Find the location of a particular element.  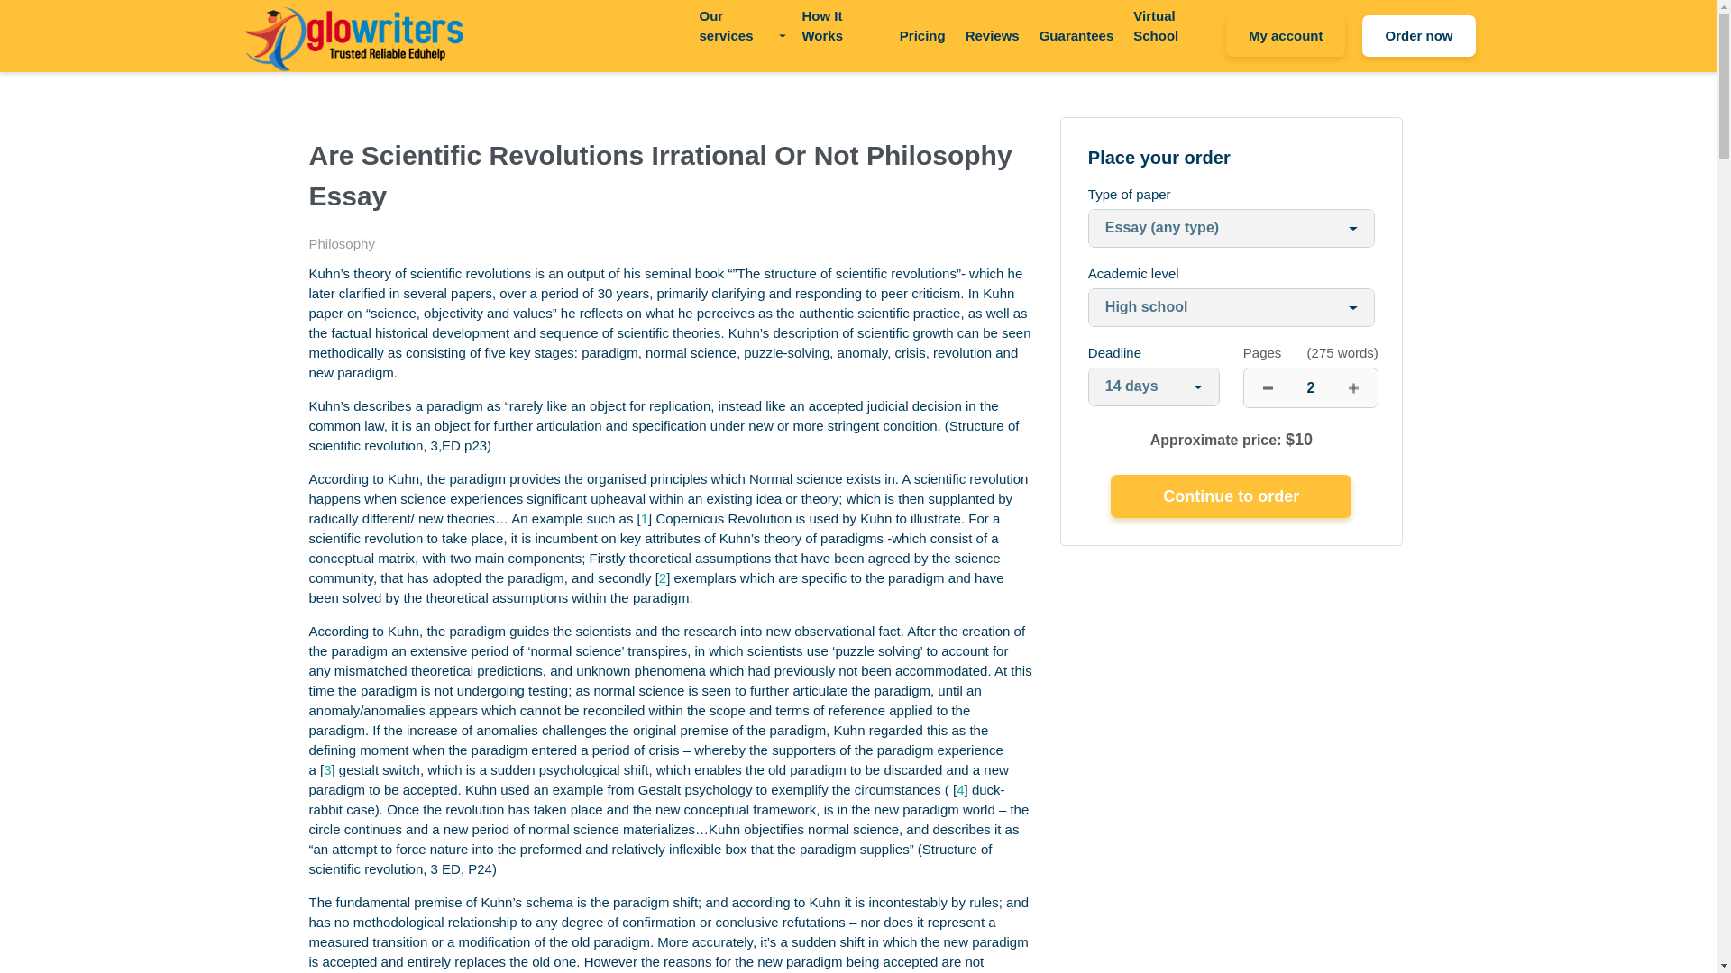

Philosophy is located at coordinates (341, 243).